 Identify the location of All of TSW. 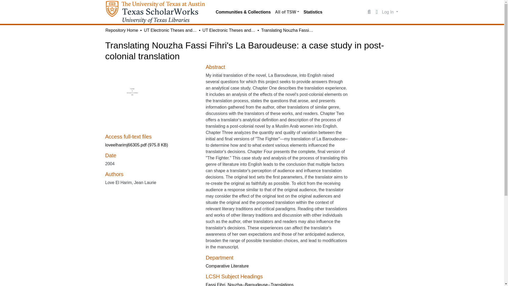
(287, 12).